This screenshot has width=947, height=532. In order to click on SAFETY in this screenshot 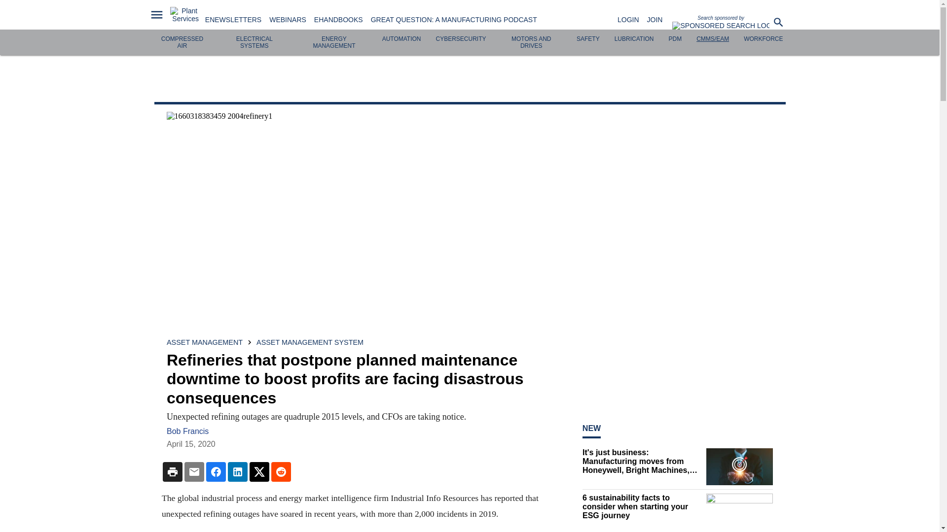, I will do `click(588, 39)`.